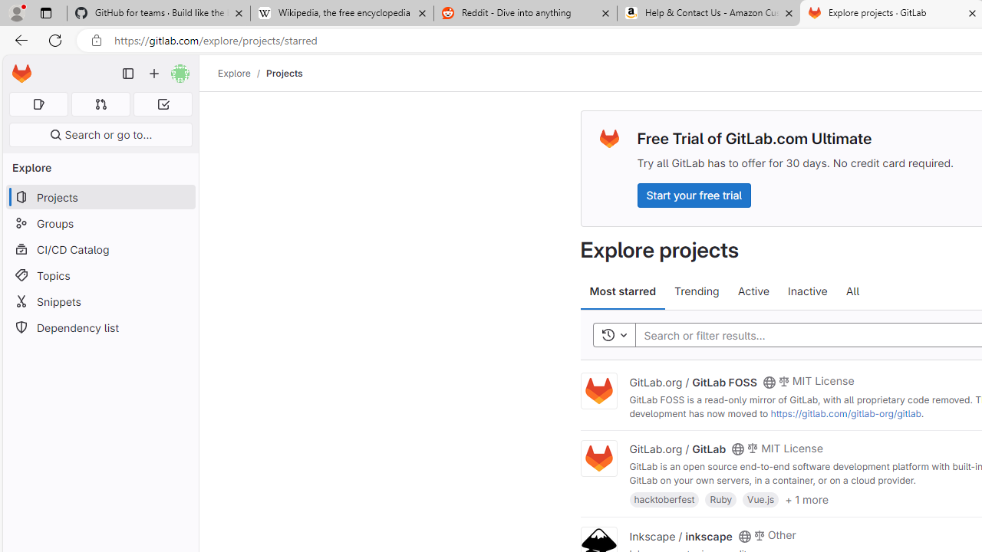  I want to click on Class: project, so click(598, 458).